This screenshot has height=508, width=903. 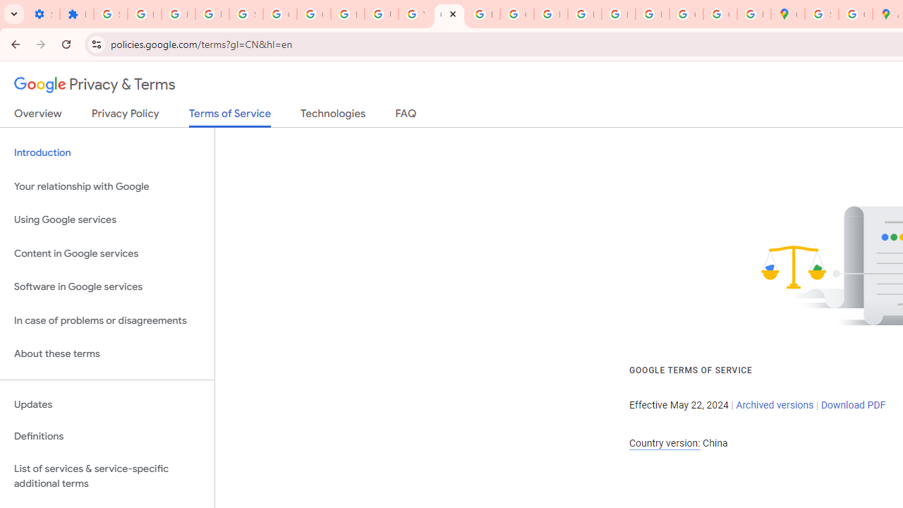 What do you see at coordinates (855, 14) in the screenshot?
I see `Create your Google Account` at bounding box center [855, 14].